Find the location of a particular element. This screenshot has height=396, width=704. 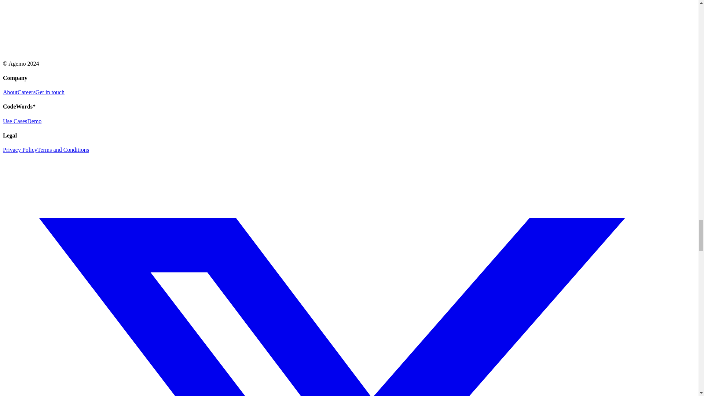

Careers is located at coordinates (26, 92).